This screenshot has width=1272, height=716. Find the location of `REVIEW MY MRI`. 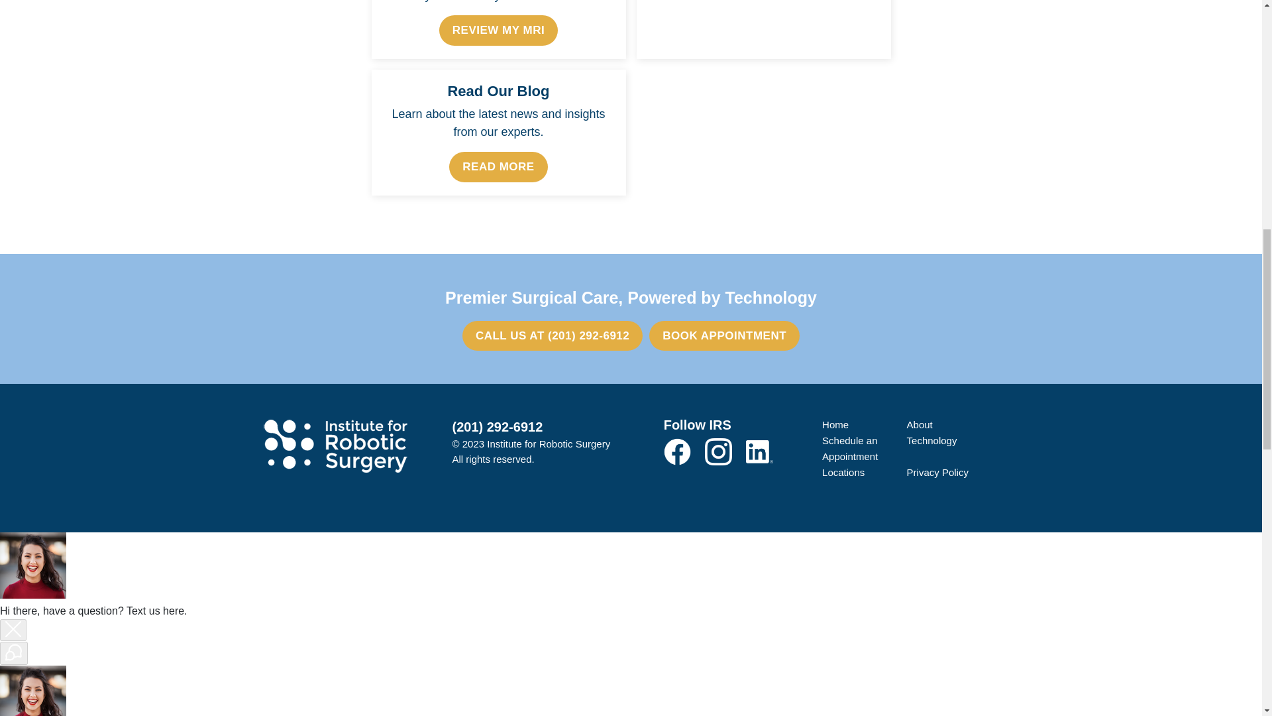

REVIEW MY MRI is located at coordinates (498, 30).